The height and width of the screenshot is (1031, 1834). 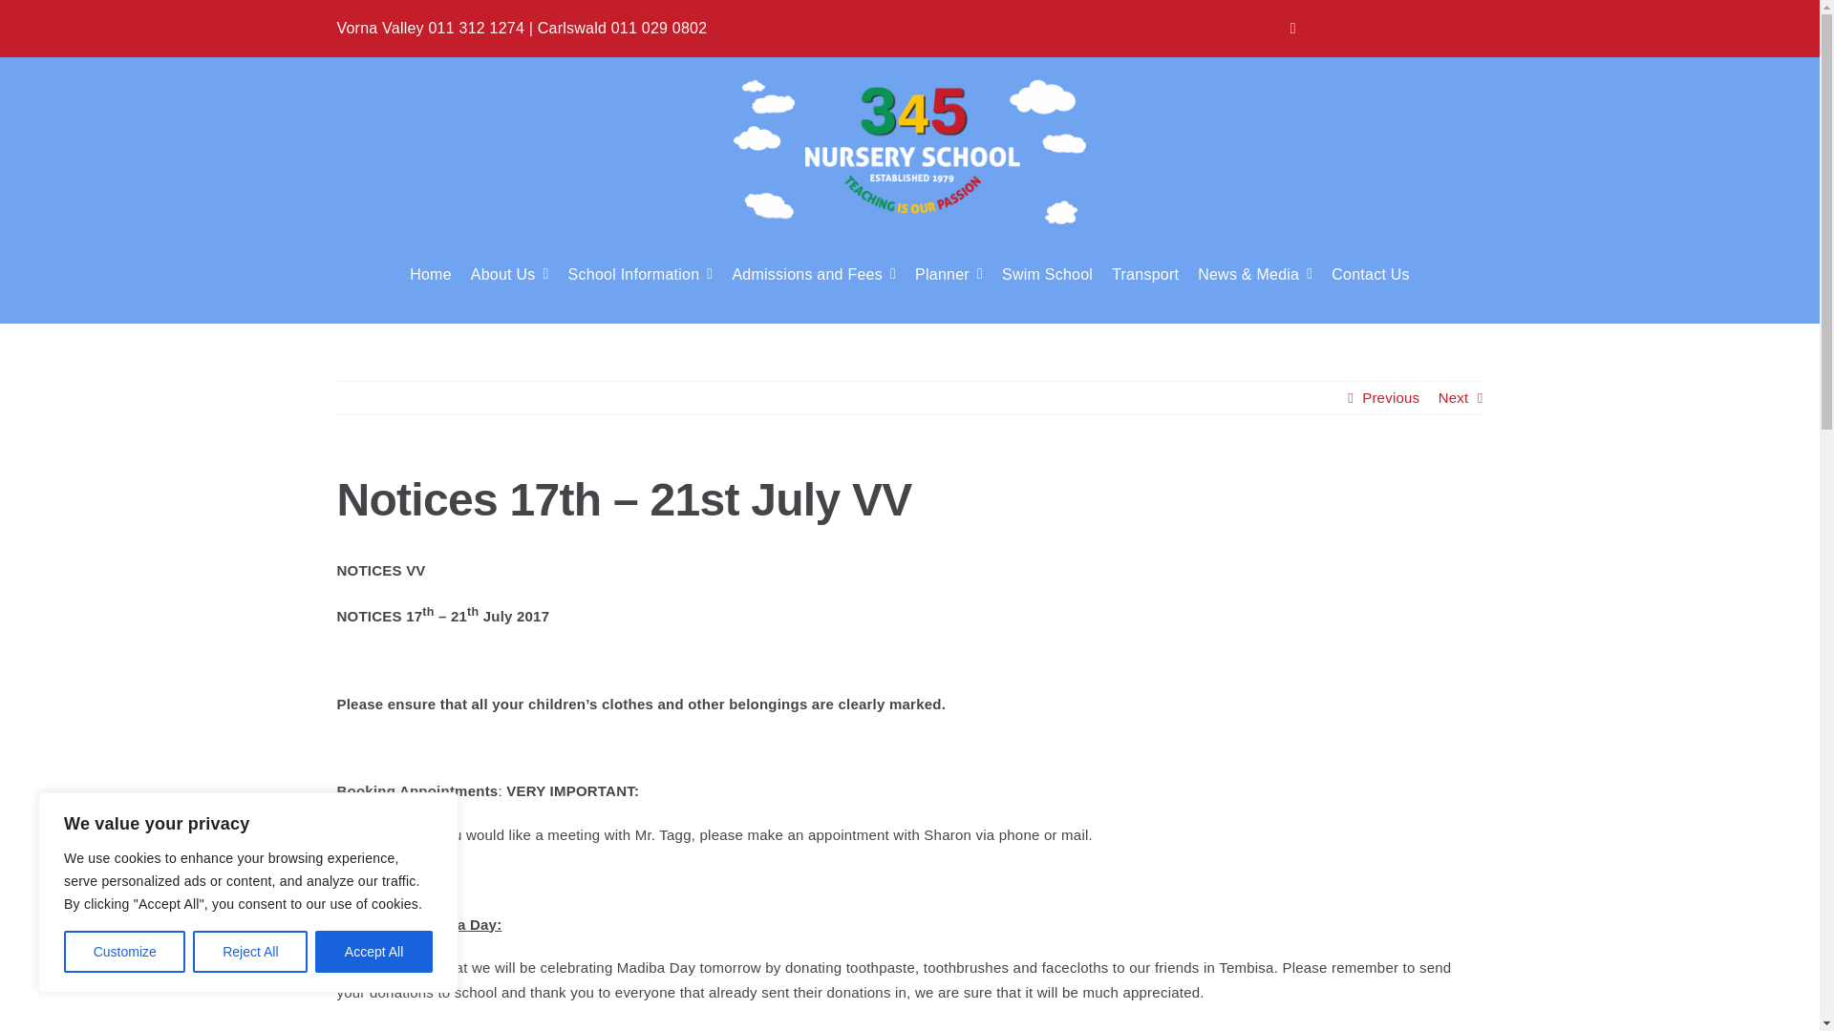 What do you see at coordinates (814, 273) in the screenshot?
I see `Admissions and Fees` at bounding box center [814, 273].